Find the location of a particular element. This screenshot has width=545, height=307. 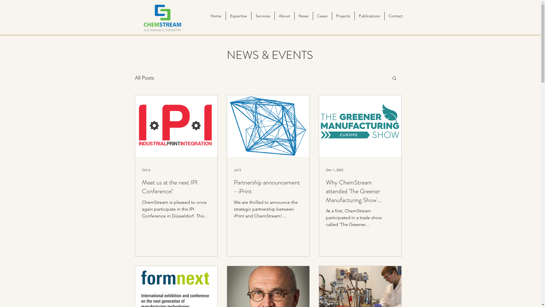

Why ChemStream attended 'The Greener Manufacturing Show'... is located at coordinates (360, 191).